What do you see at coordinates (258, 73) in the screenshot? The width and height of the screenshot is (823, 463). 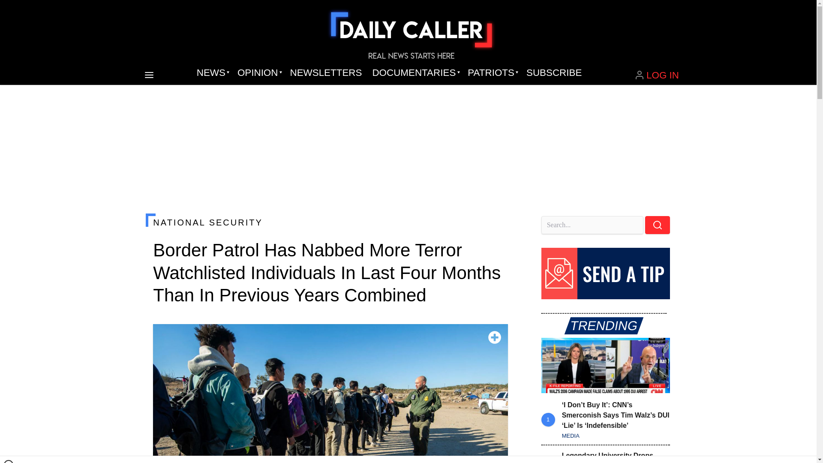 I see `OPINION` at bounding box center [258, 73].